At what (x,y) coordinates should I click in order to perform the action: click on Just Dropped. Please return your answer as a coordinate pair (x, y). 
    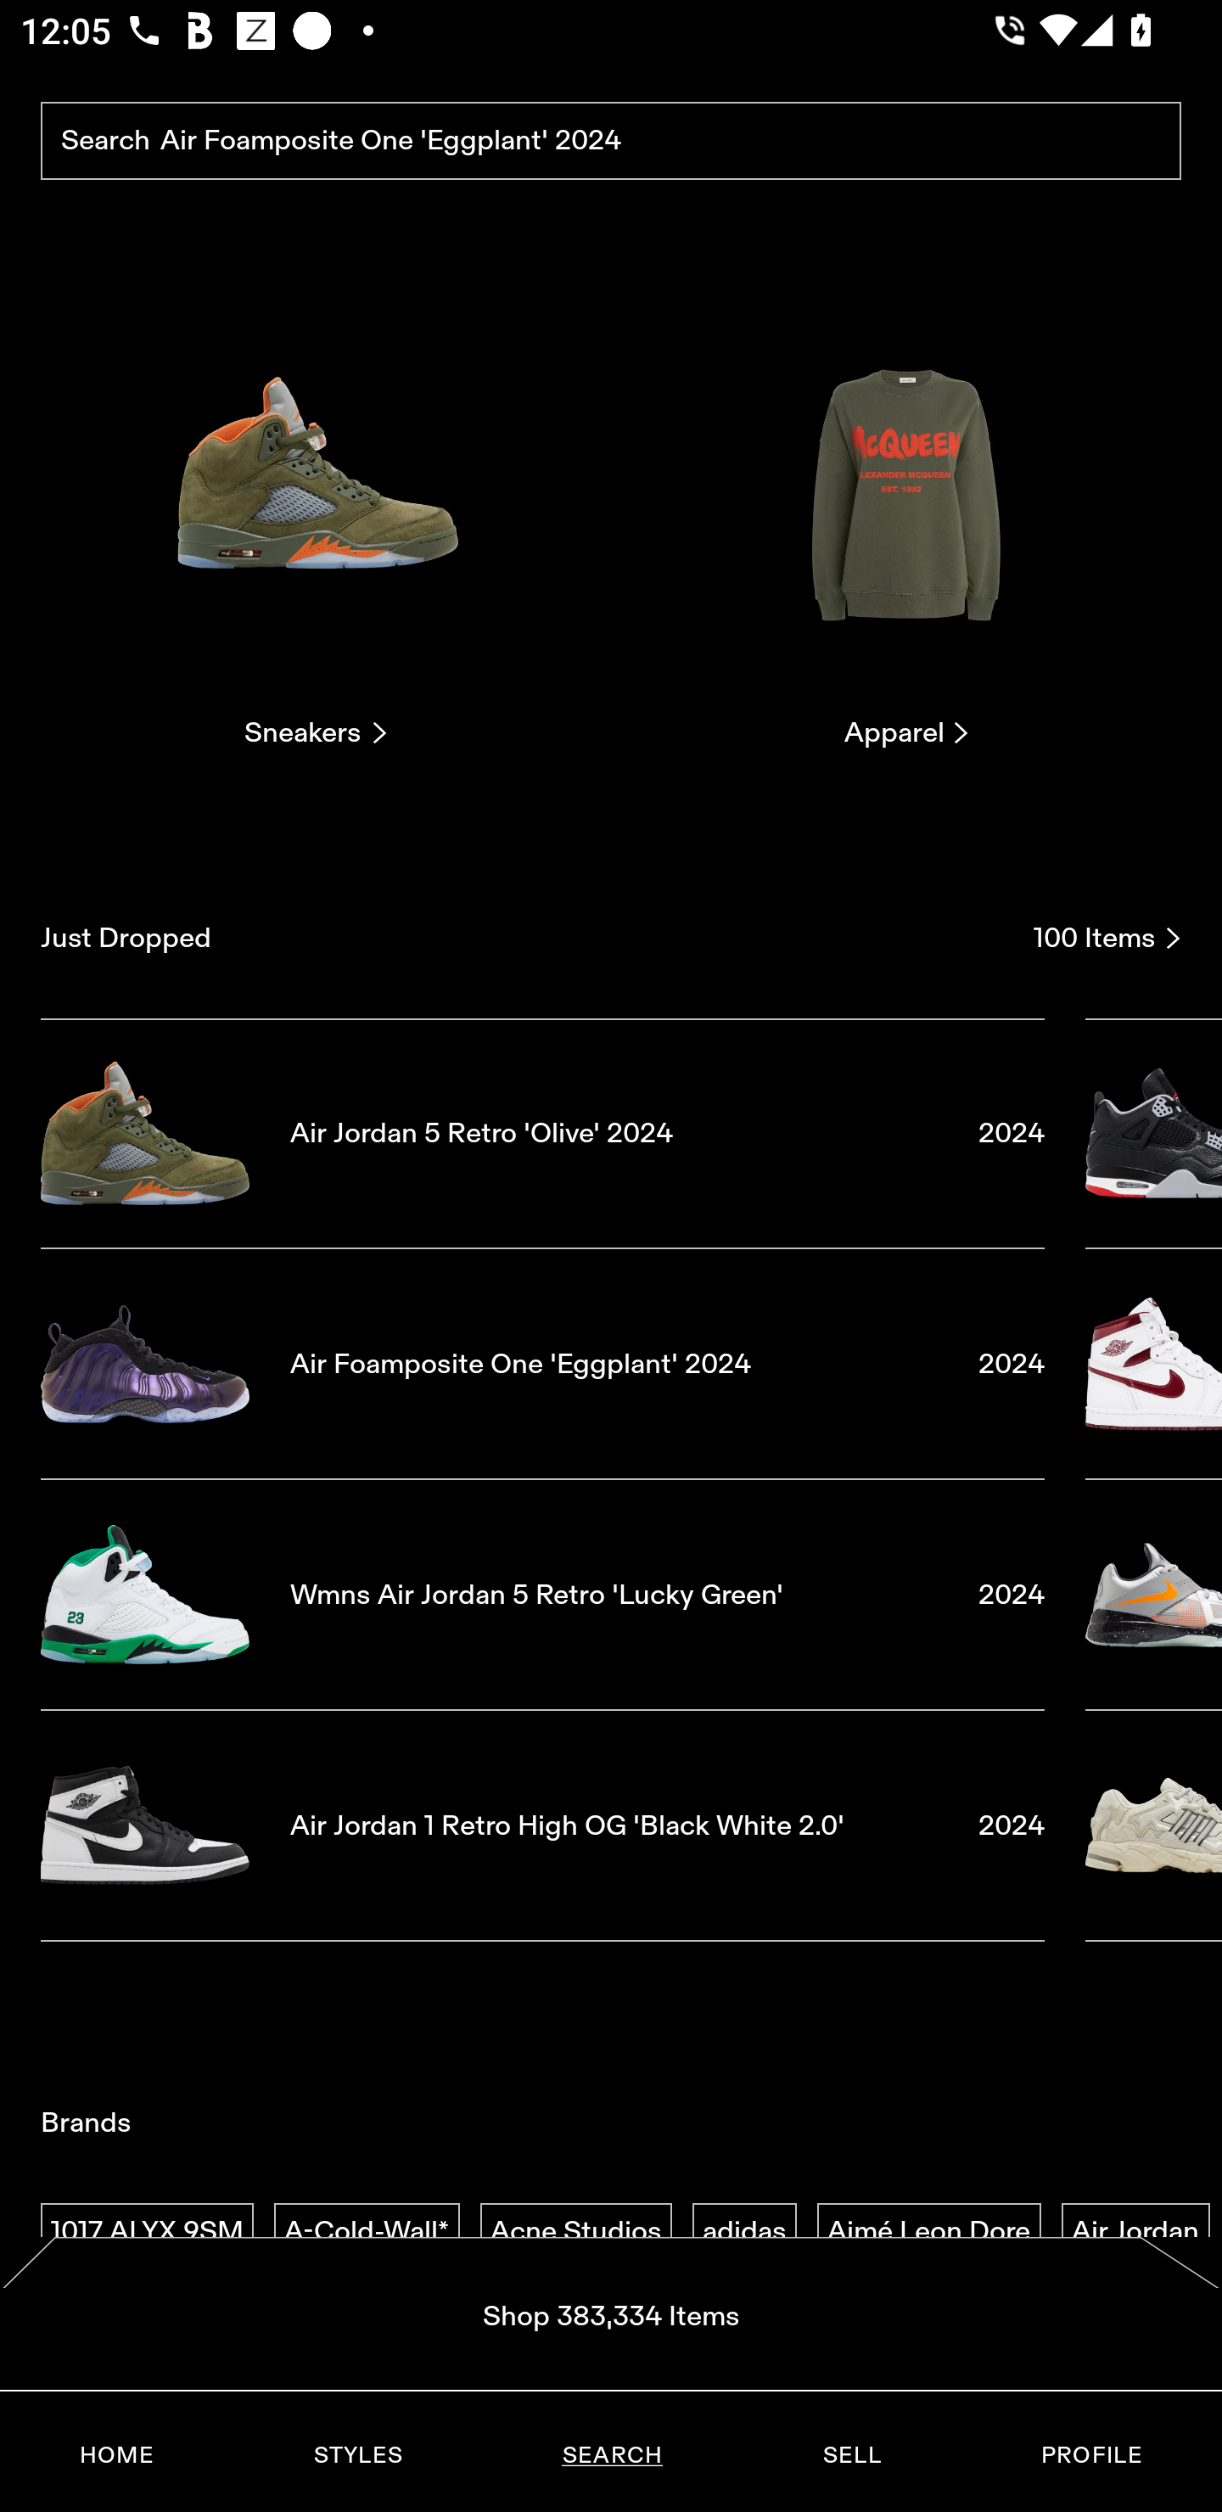
    Looking at the image, I should click on (526, 938).